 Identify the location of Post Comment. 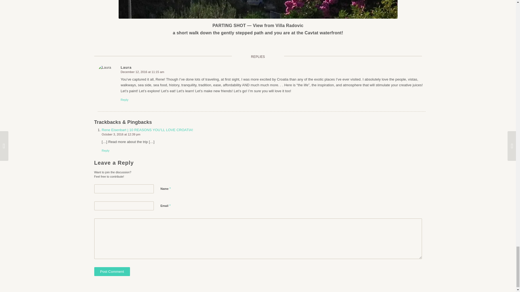
(112, 271).